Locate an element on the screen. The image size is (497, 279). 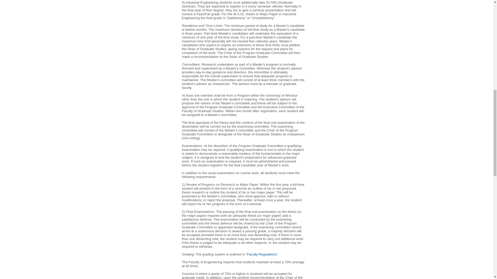
Faculty Regulations is located at coordinates (261, 254).